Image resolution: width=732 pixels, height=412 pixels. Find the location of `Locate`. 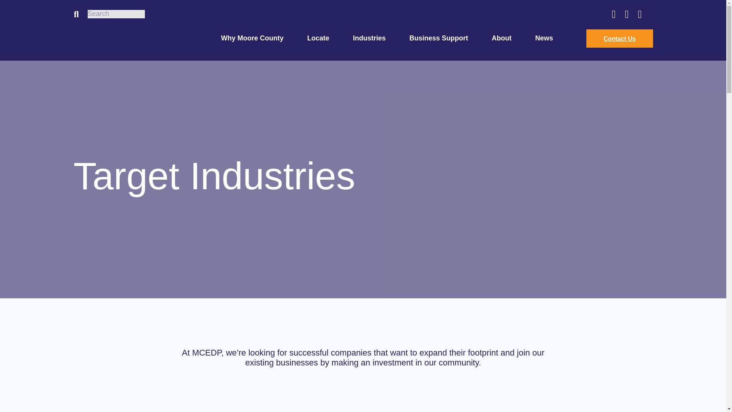

Locate is located at coordinates (318, 38).